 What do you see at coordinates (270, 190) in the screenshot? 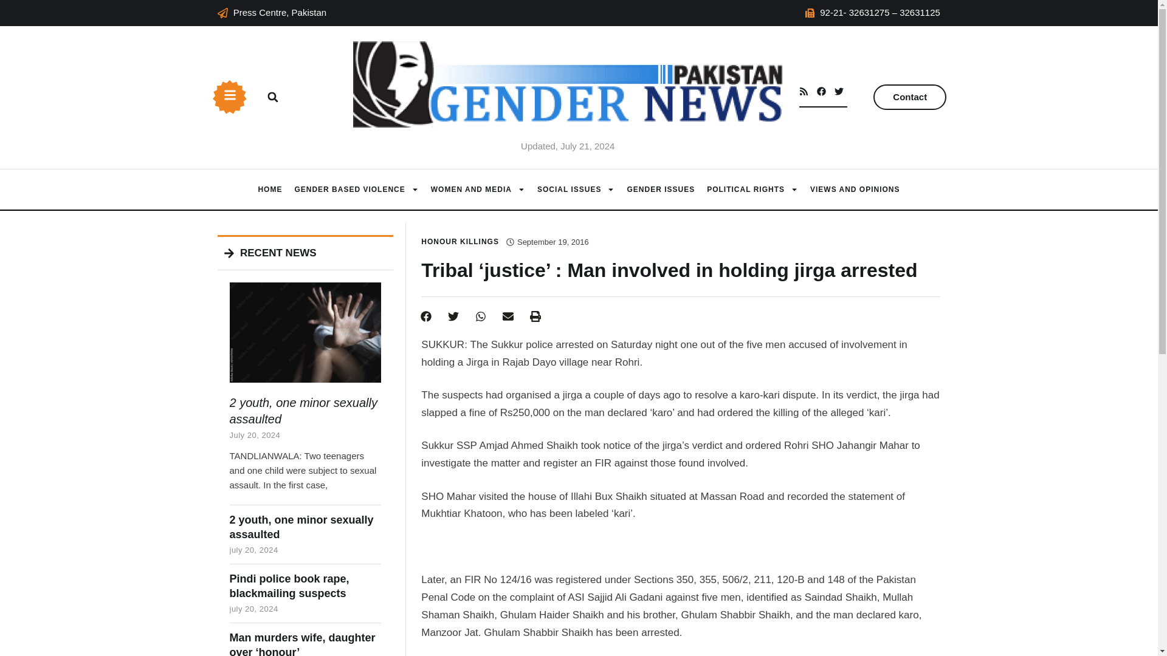
I see `Pakistan Gender News` at bounding box center [270, 190].